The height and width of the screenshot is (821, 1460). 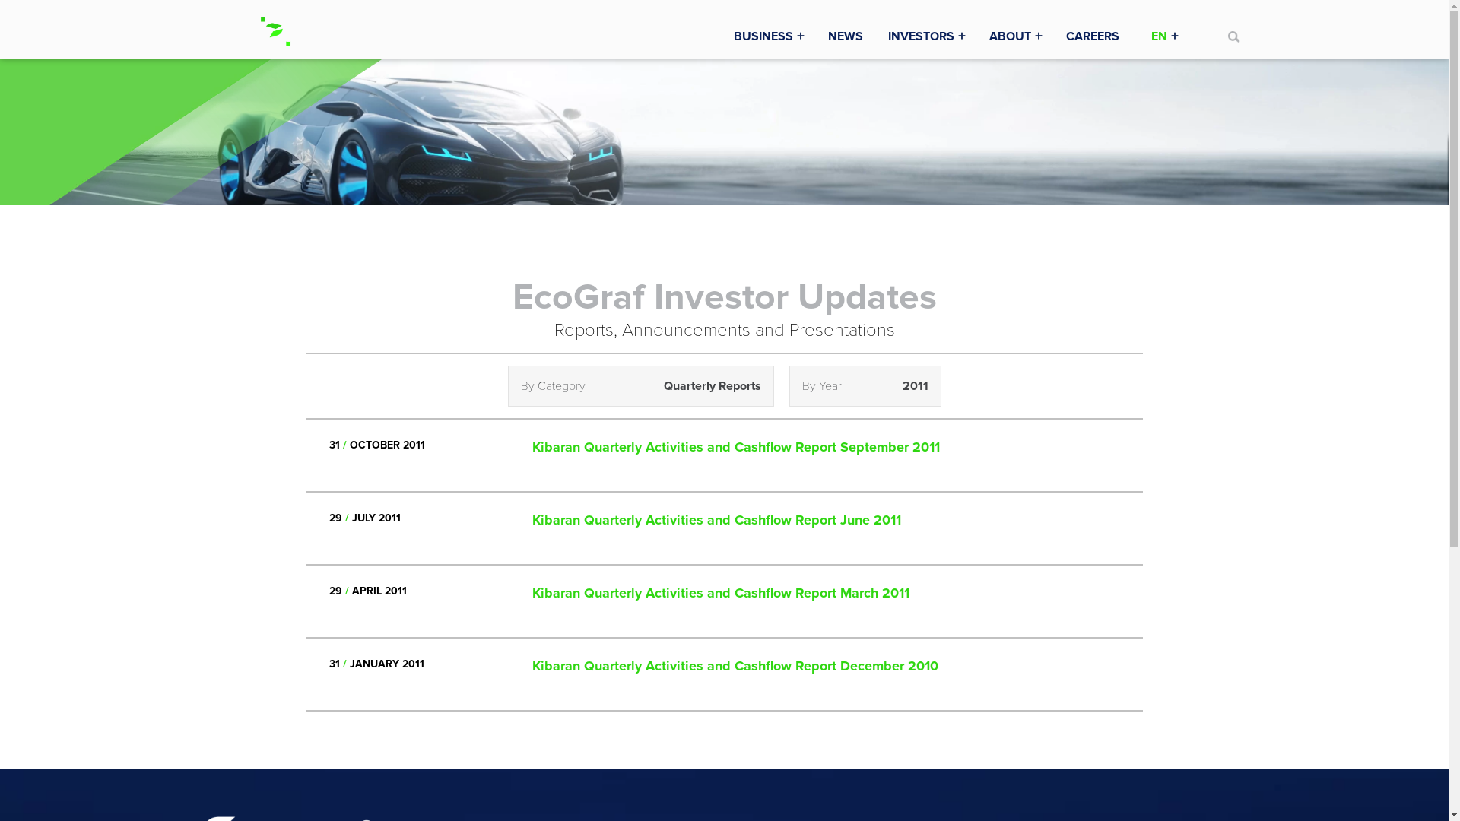 I want to click on Kibaran Quarterly Activities and Cashflow Report June 2011, so click(x=716, y=520).